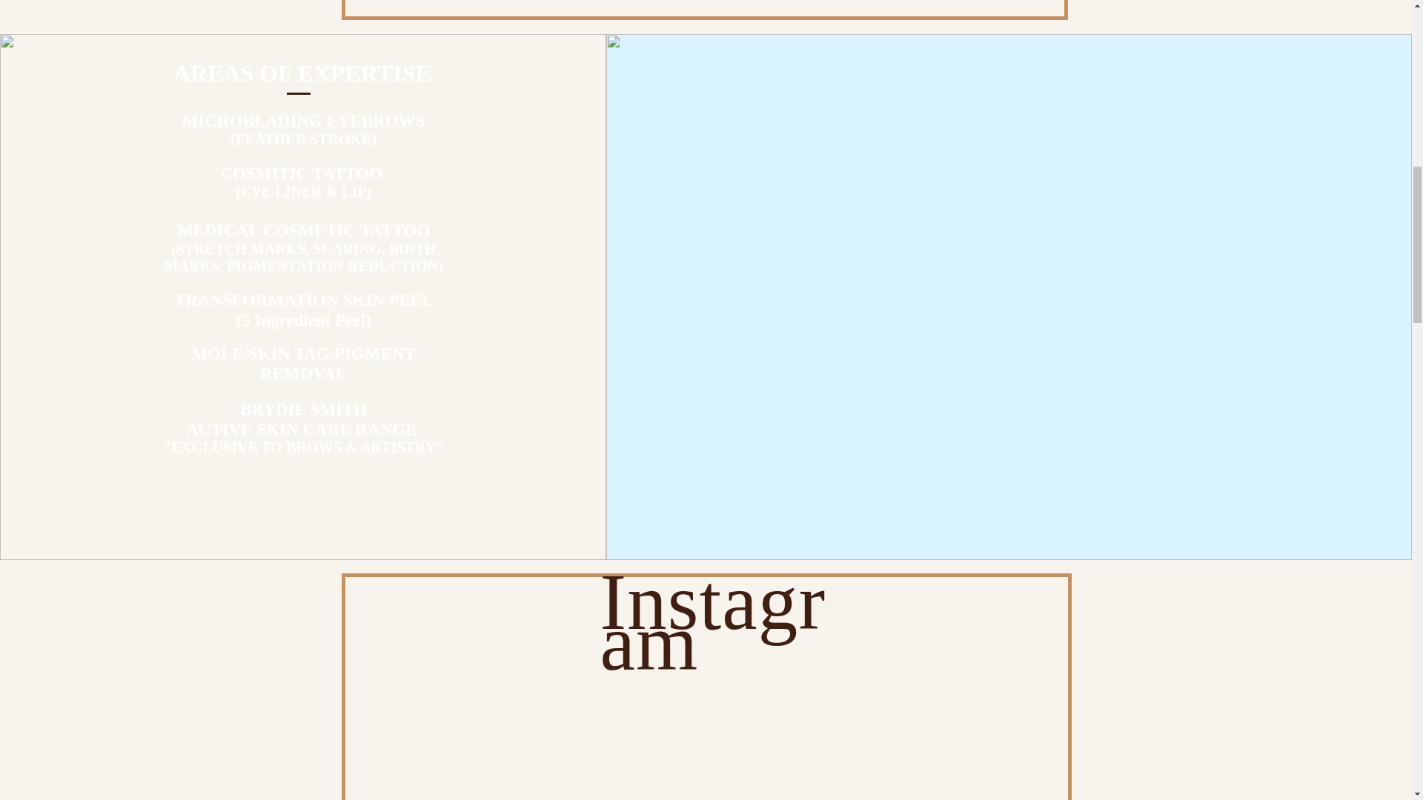 This screenshot has width=1423, height=800. I want to click on BRYDIE SMITH, so click(304, 408).